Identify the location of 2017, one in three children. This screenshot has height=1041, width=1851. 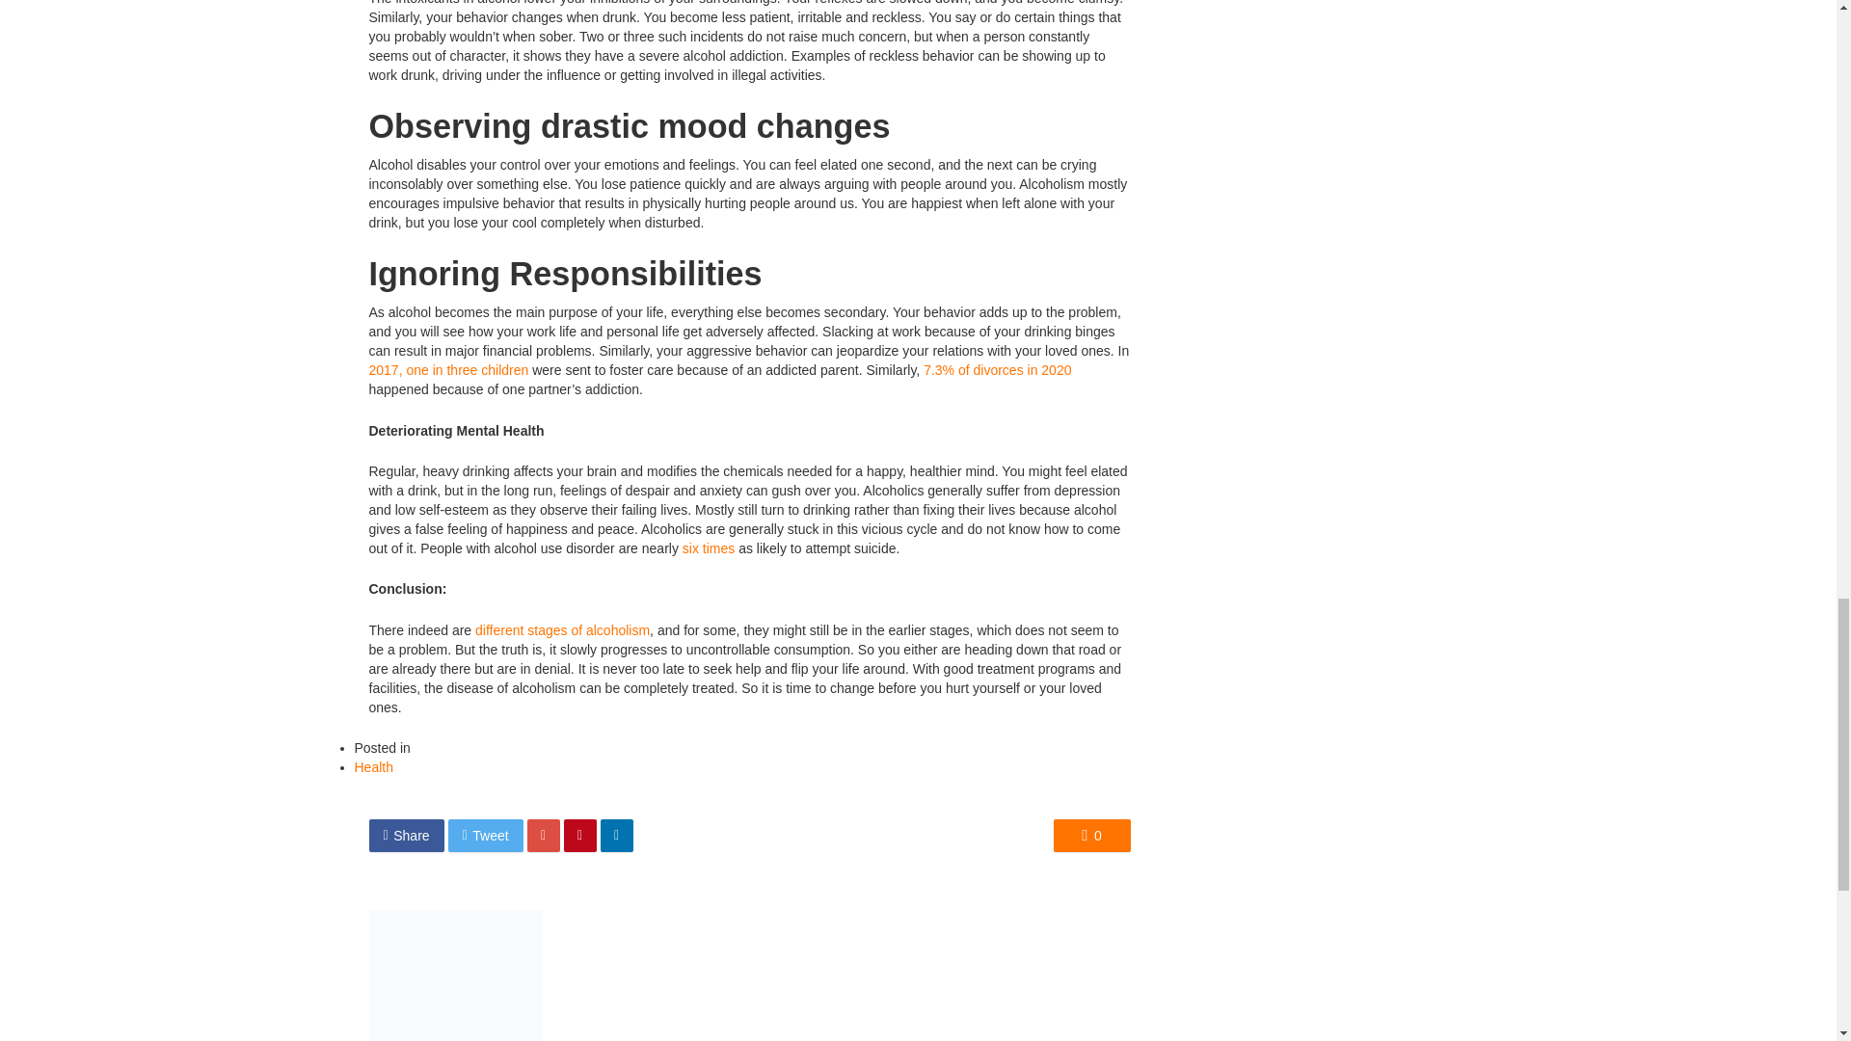
(447, 370).